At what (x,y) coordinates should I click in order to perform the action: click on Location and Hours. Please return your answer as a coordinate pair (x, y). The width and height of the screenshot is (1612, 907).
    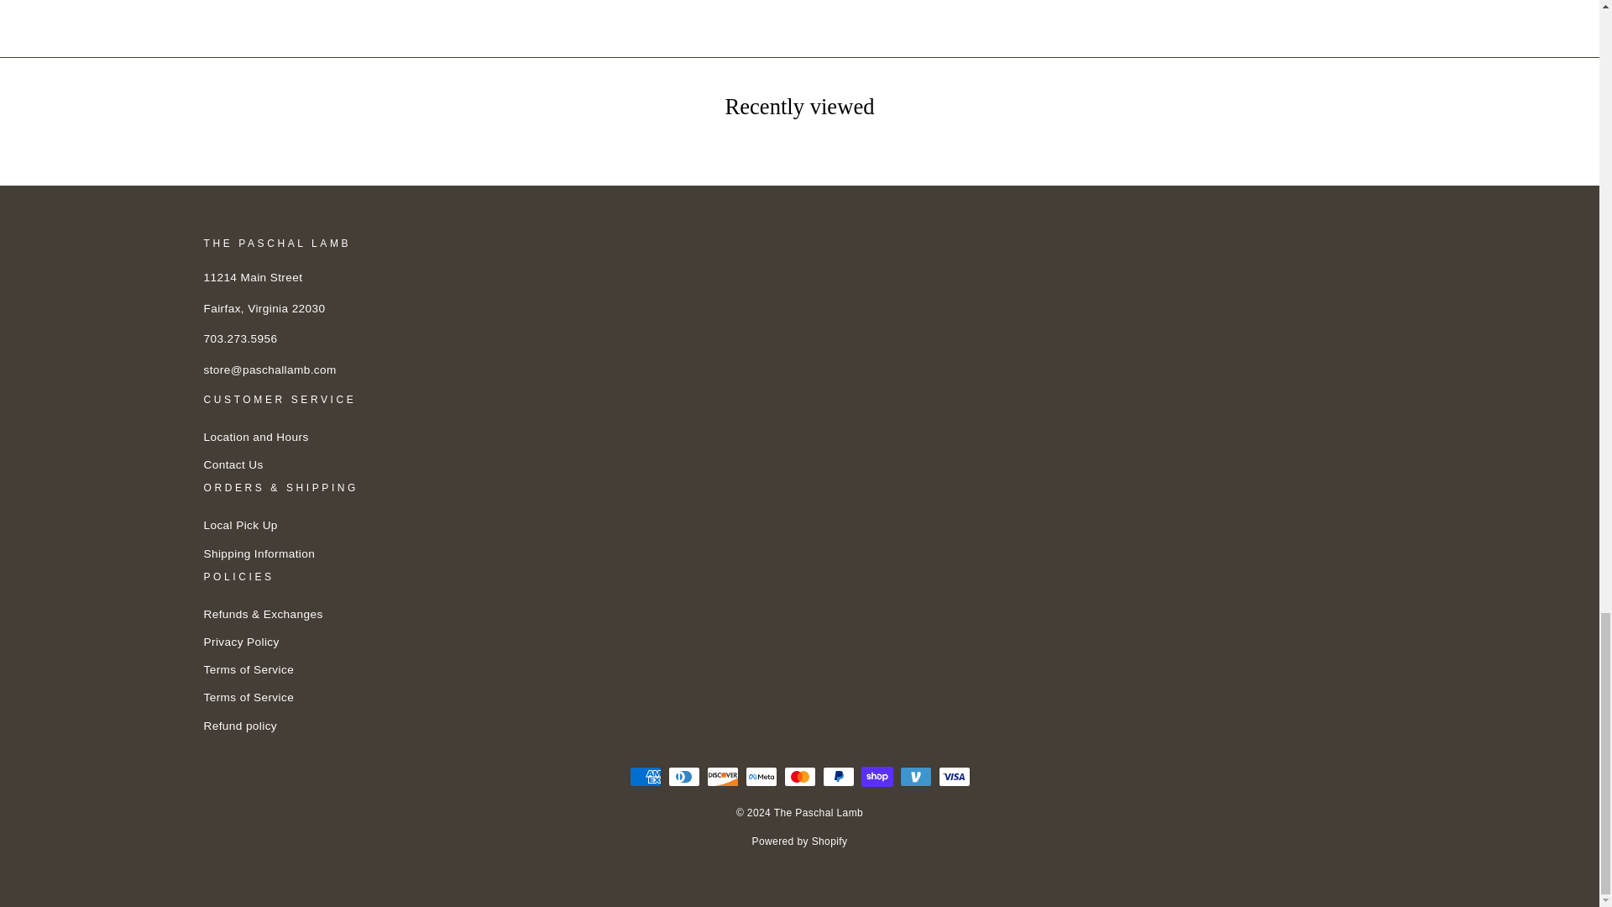
    Looking at the image, I should click on (255, 437).